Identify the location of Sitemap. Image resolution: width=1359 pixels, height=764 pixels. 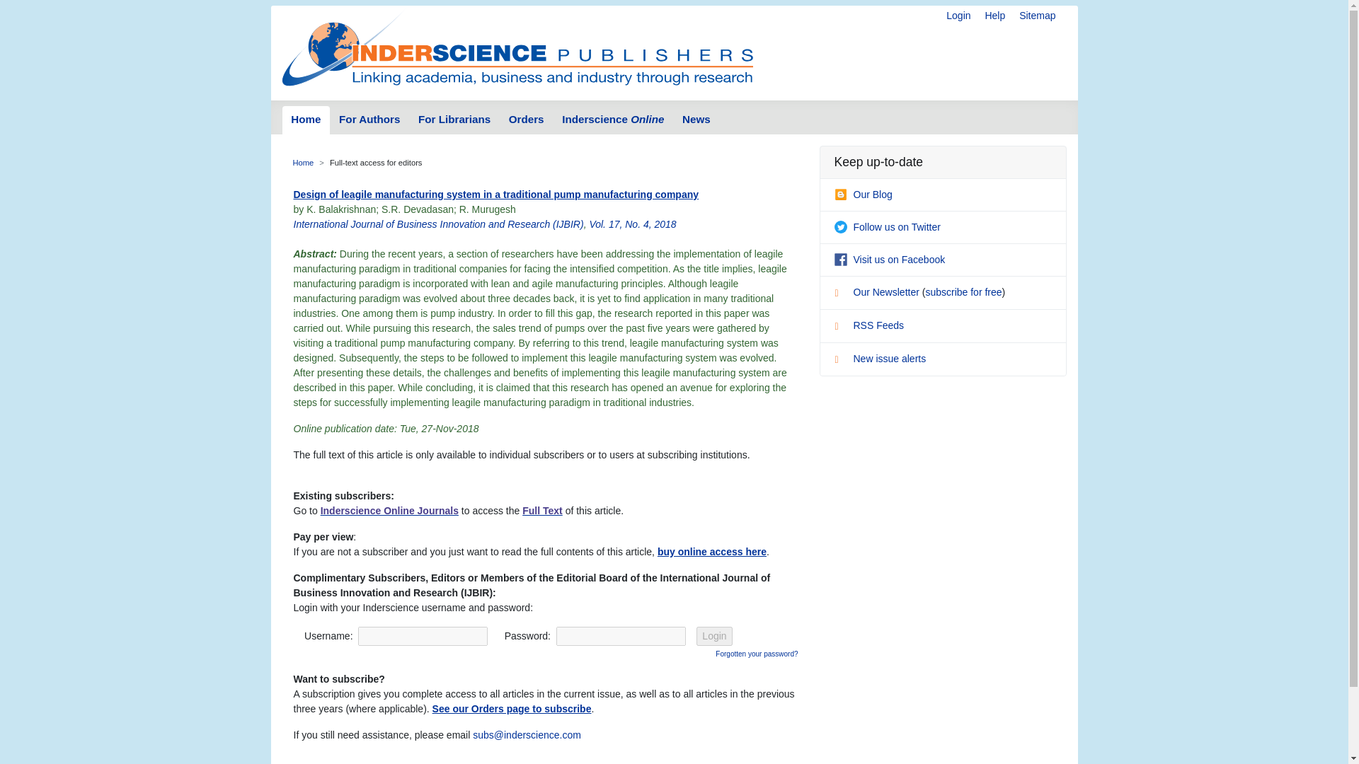
(1038, 16).